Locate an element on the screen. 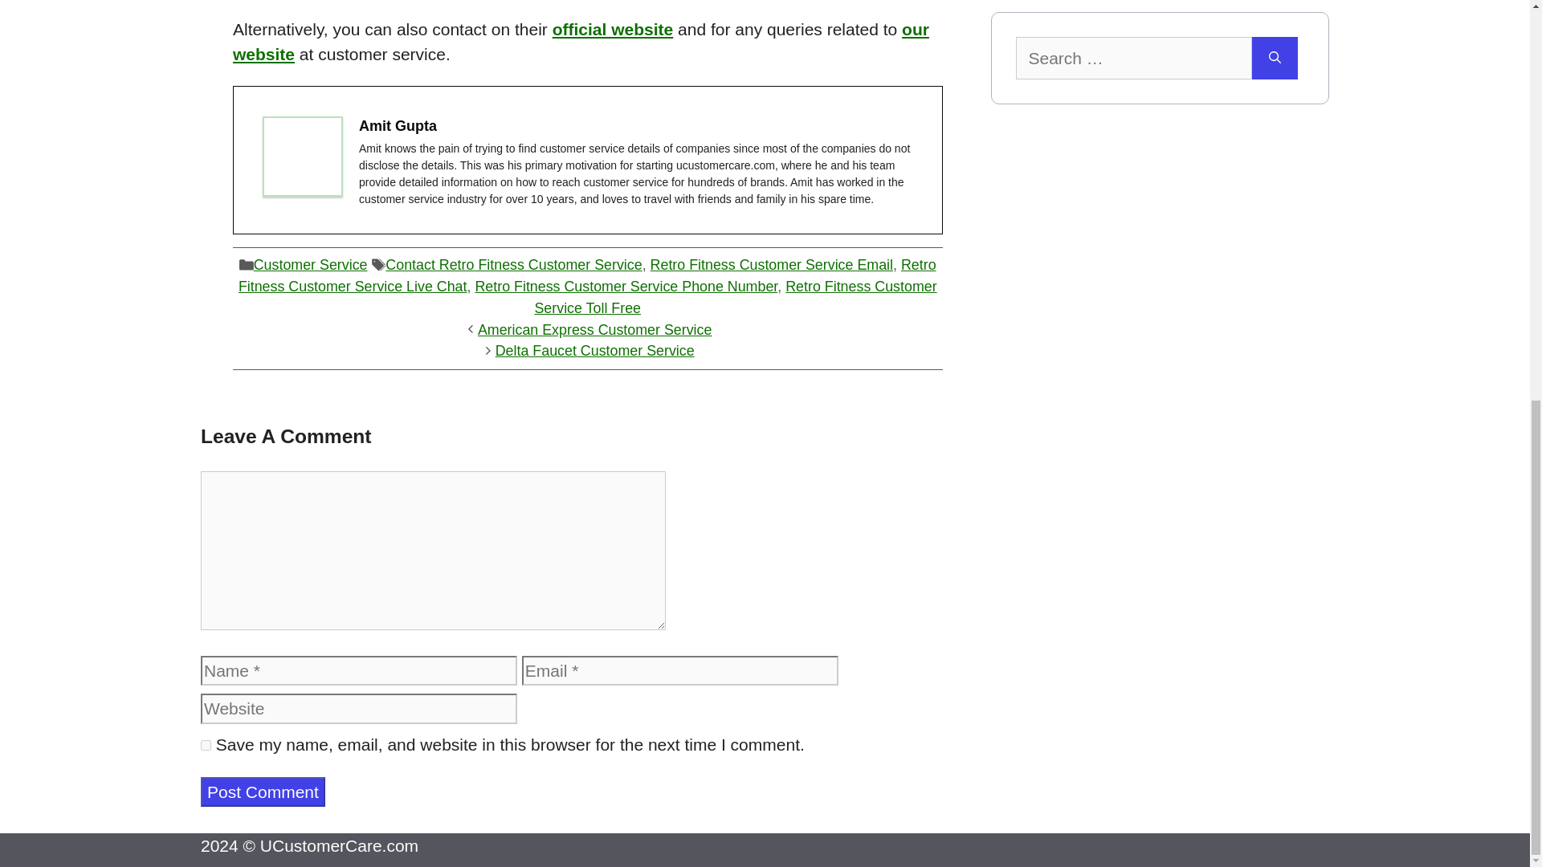 This screenshot has height=867, width=1542. Retro Fitness Customer Service Toll Free is located at coordinates (734, 297).